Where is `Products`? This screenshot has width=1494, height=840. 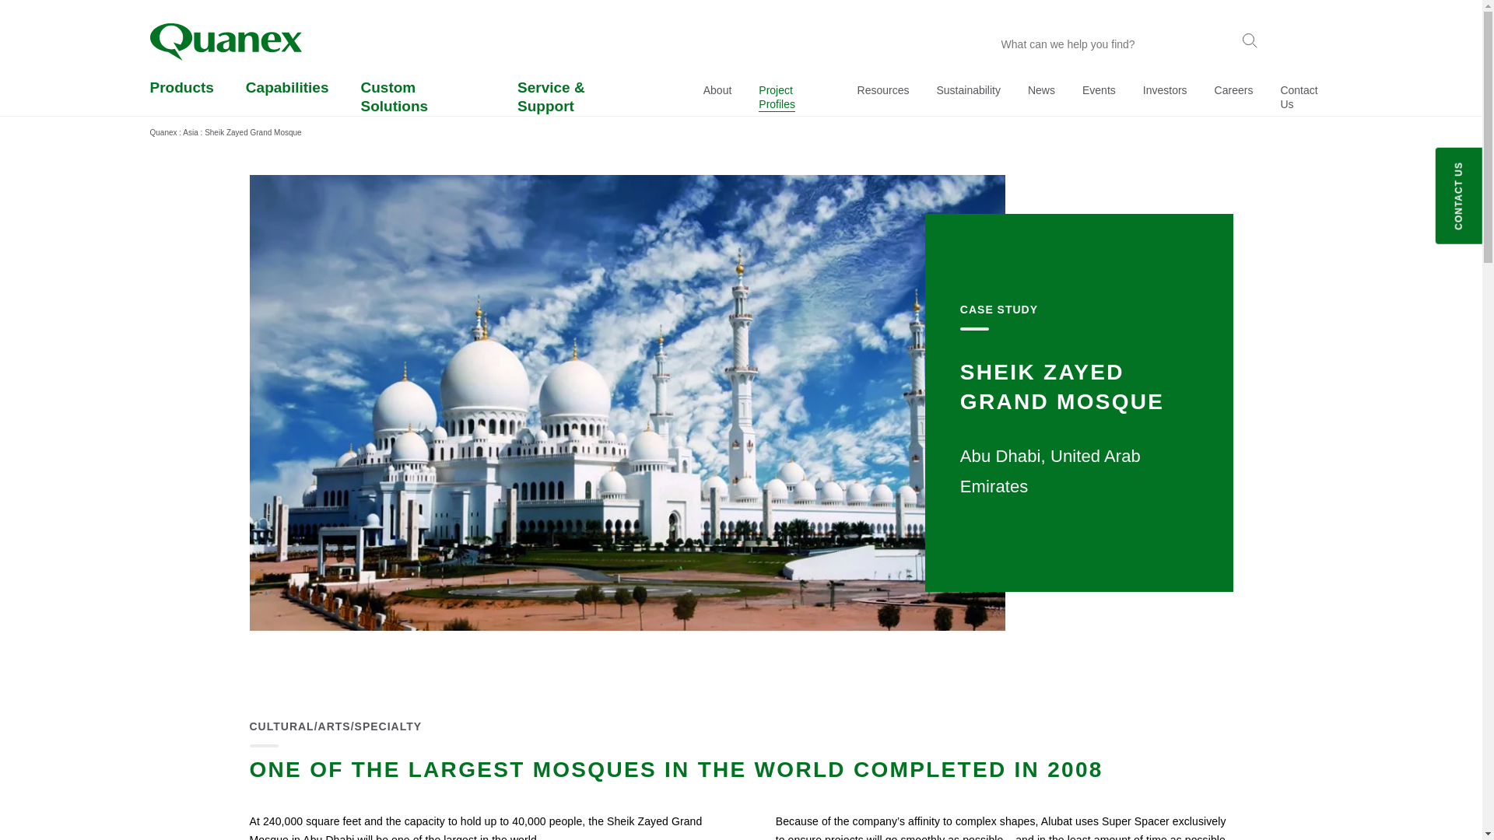
Products is located at coordinates (181, 96).